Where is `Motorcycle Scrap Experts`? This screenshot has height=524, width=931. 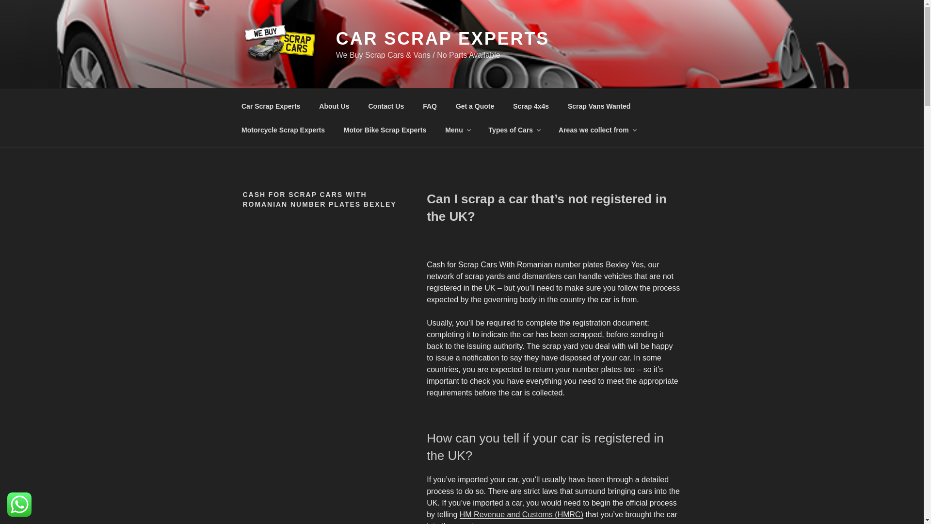 Motorcycle Scrap Experts is located at coordinates (283, 130).